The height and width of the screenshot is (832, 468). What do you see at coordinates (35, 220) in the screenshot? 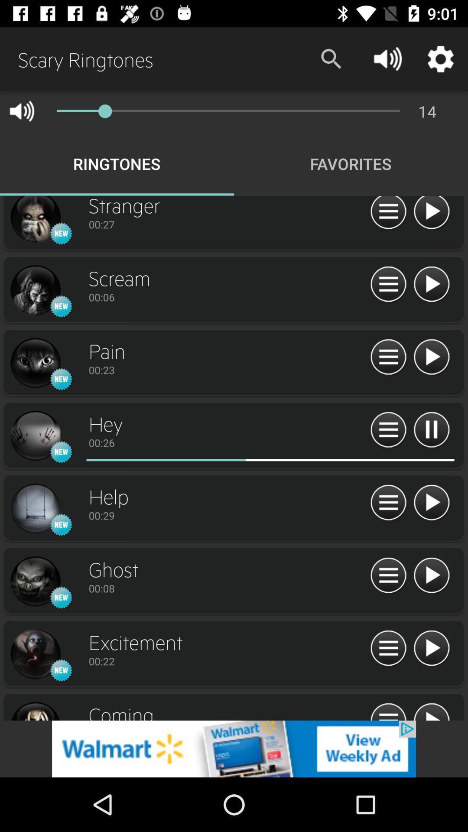
I see `open album` at bounding box center [35, 220].